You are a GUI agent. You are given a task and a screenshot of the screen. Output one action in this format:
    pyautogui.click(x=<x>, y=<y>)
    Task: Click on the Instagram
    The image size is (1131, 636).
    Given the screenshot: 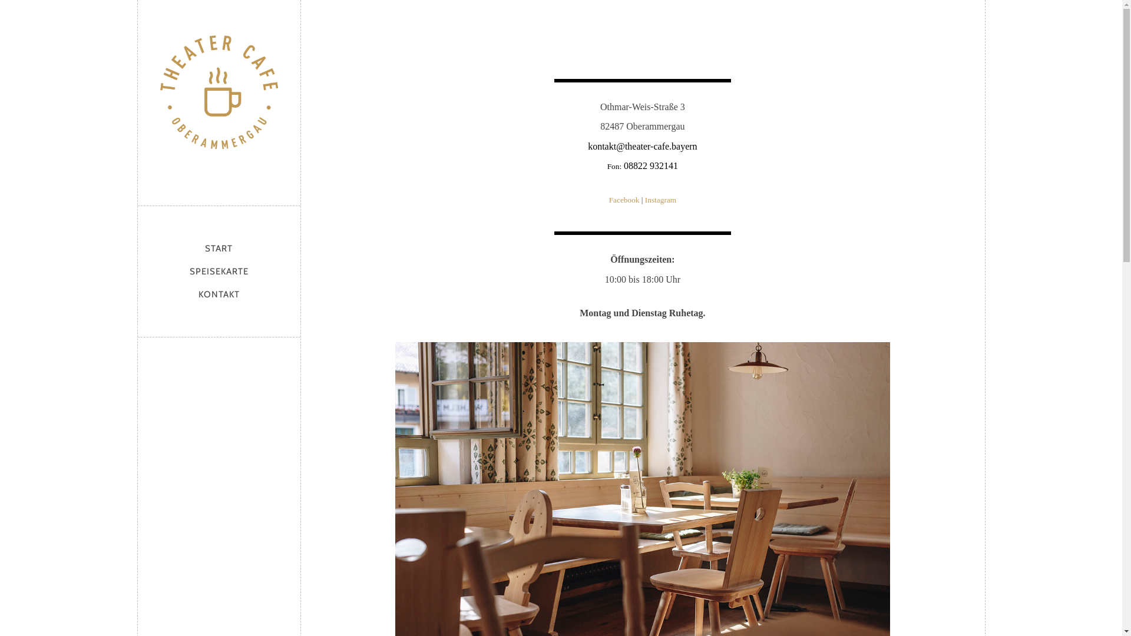 What is the action you would take?
    pyautogui.click(x=661, y=200)
    